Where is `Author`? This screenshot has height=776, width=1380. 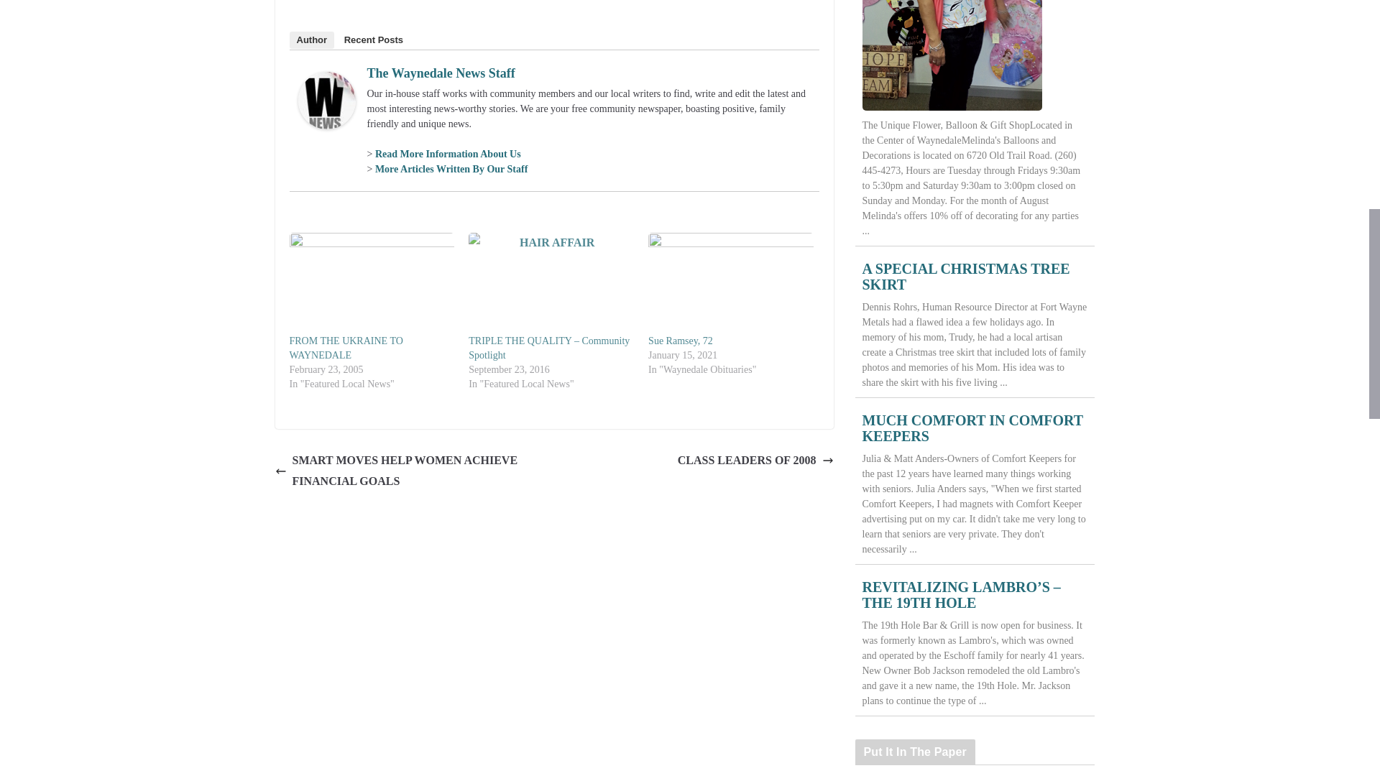 Author is located at coordinates (310, 40).